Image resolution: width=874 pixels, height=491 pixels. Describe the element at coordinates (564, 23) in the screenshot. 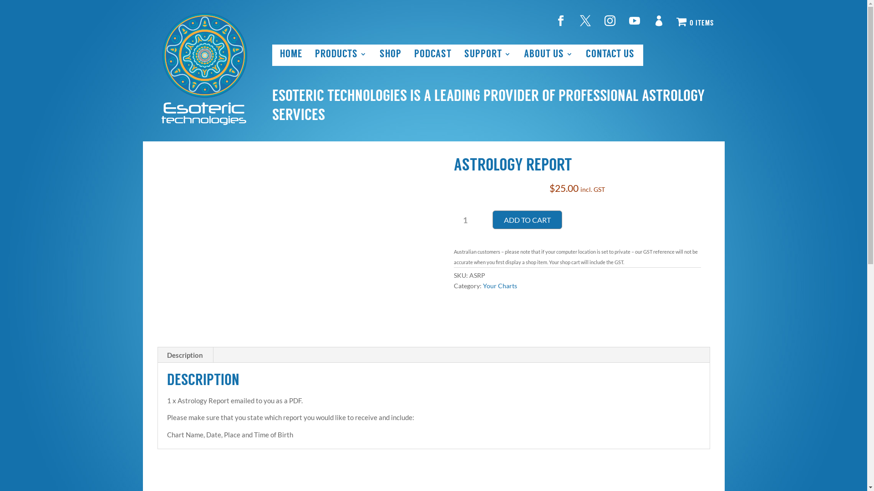

I see `Visit EsoTech Facebook page` at that location.